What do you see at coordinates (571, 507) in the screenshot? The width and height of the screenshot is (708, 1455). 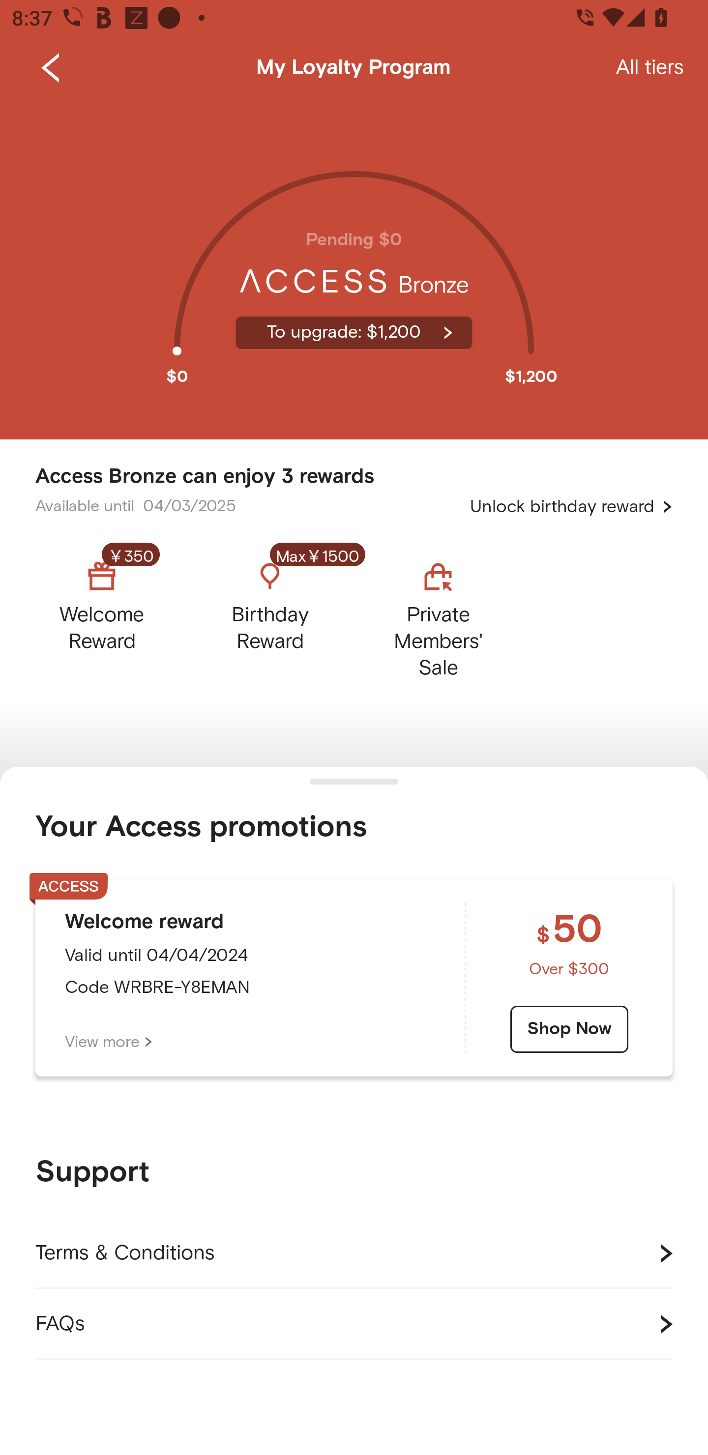 I see `Unlock birthday reward` at bounding box center [571, 507].